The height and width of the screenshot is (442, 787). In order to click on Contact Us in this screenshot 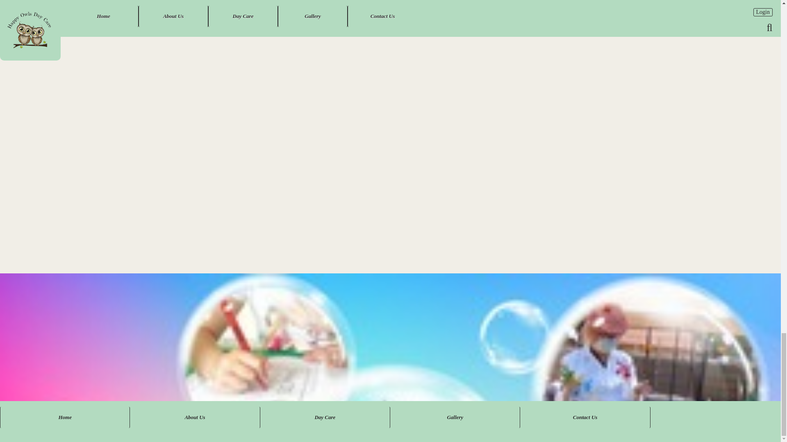, I will do `click(585, 417)`.